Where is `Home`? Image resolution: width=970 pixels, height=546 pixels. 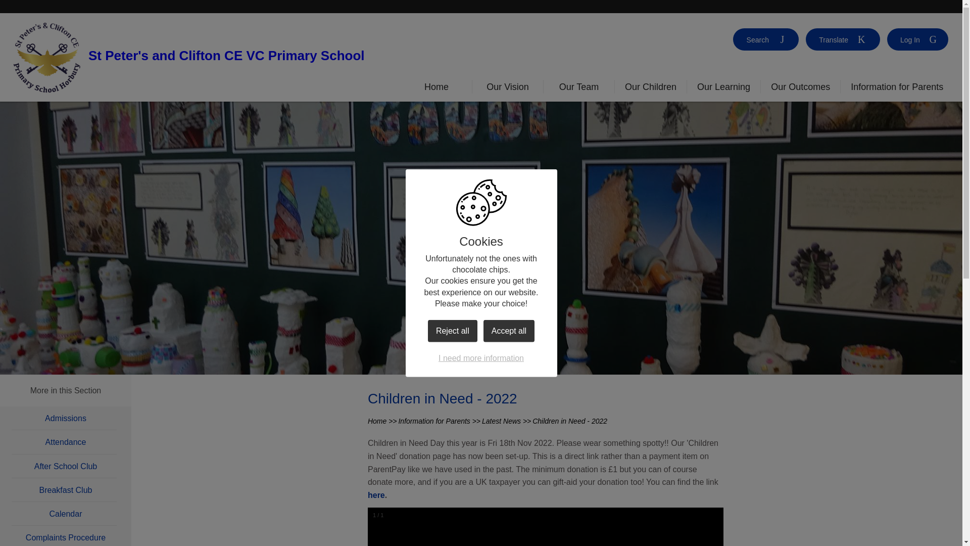
Home is located at coordinates (437, 89).